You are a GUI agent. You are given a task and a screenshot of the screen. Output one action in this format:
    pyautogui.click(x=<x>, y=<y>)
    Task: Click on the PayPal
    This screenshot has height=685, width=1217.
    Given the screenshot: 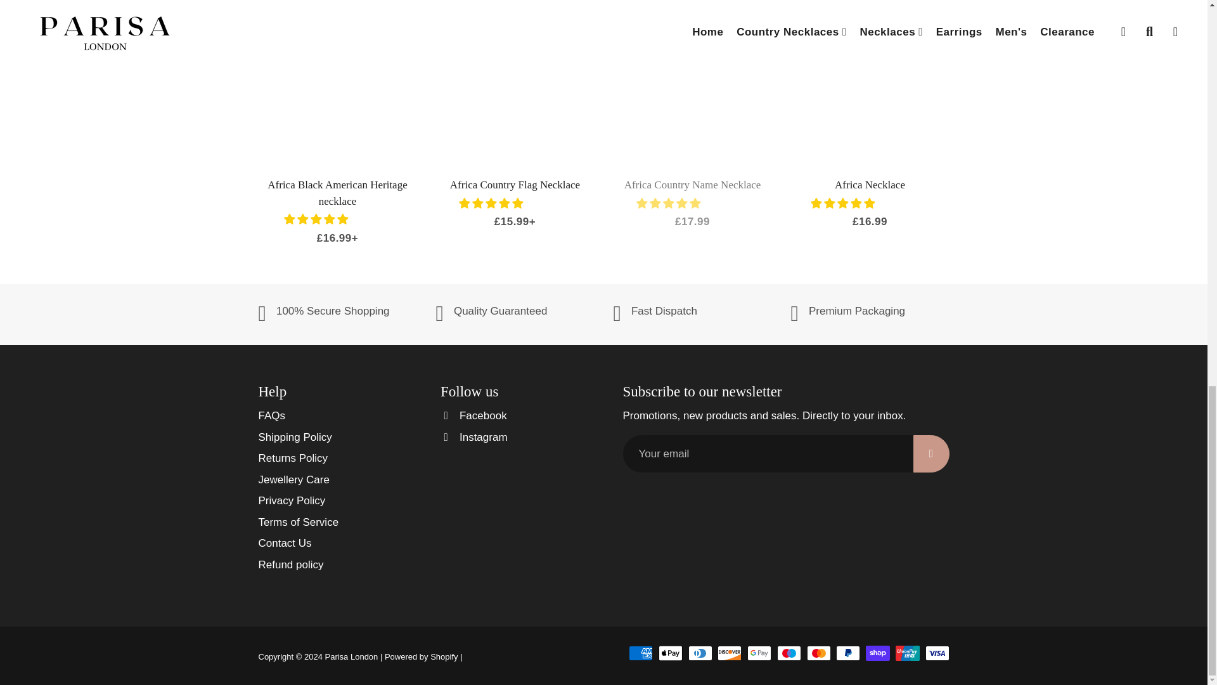 What is the action you would take?
    pyautogui.click(x=848, y=653)
    